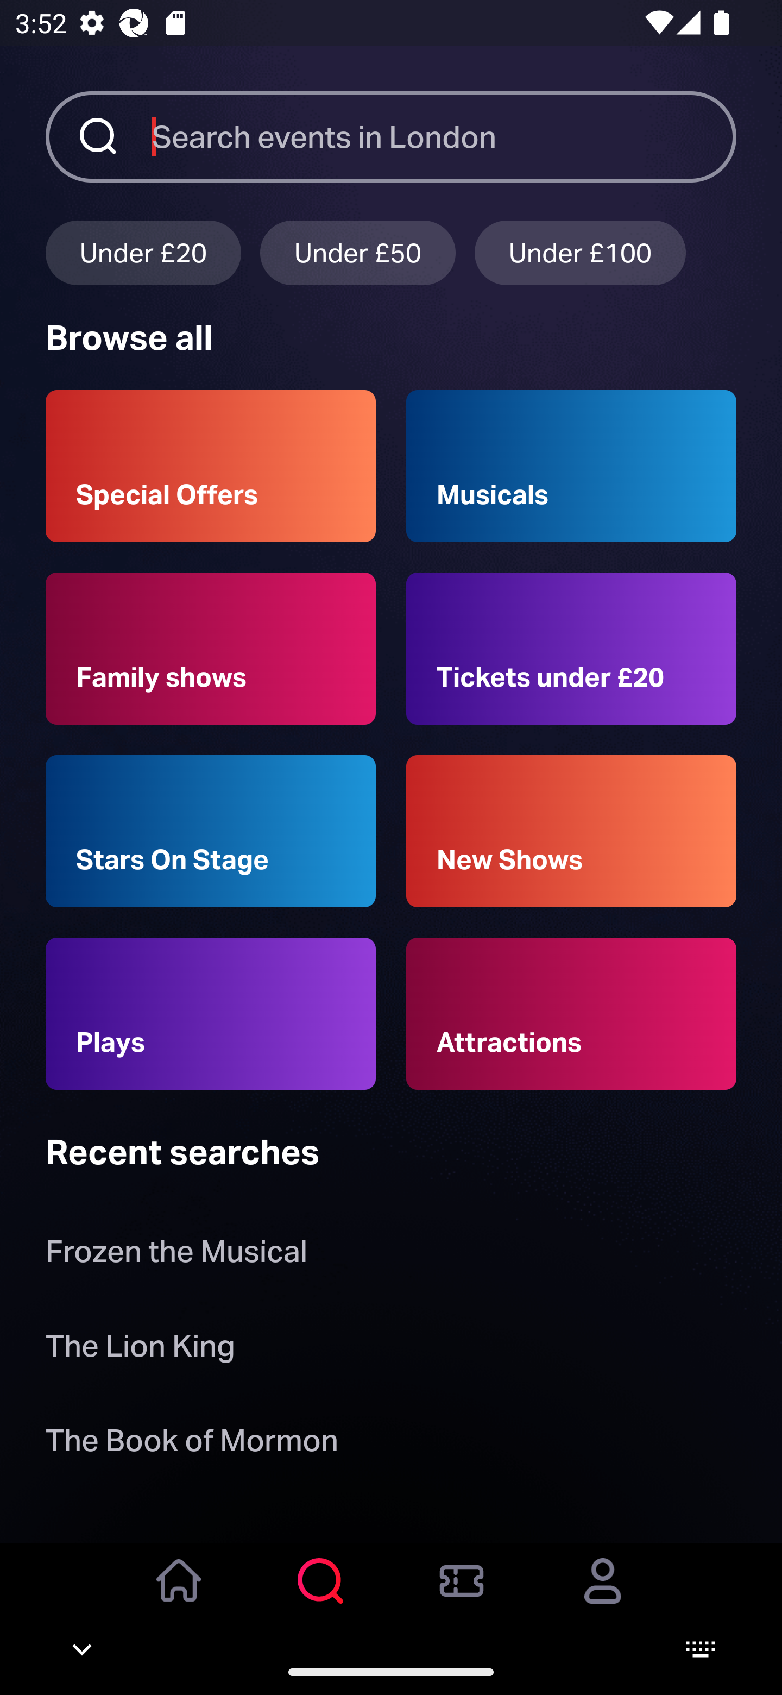 This screenshot has height=1695, width=782. I want to click on The Book of Mormon, so click(192, 1444).